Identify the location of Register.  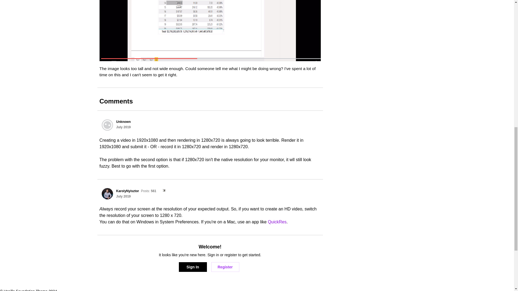
(225, 267).